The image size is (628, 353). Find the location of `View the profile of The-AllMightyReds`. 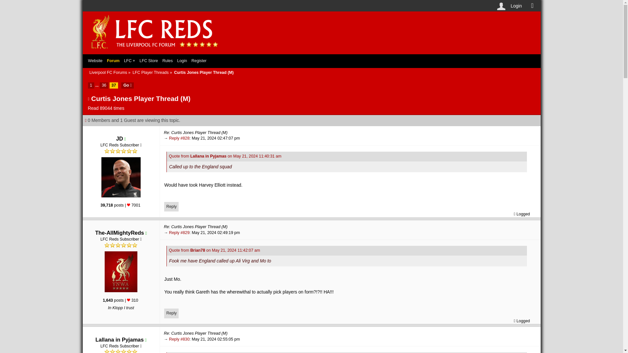

View the profile of The-AllMightyReds is located at coordinates (119, 233).